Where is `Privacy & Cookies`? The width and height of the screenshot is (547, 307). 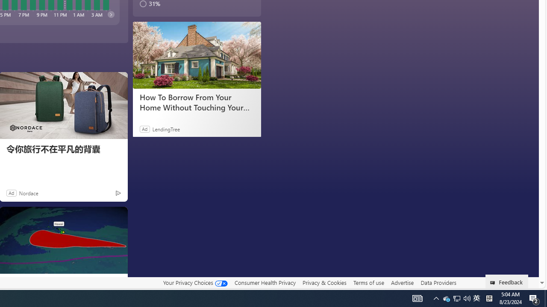
Privacy & Cookies is located at coordinates (324, 282).